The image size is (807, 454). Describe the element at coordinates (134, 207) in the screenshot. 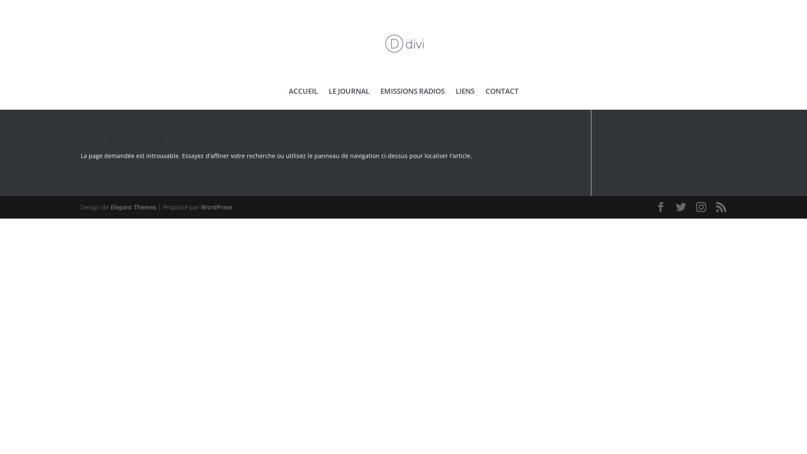

I see `Elegant Themes` at that location.